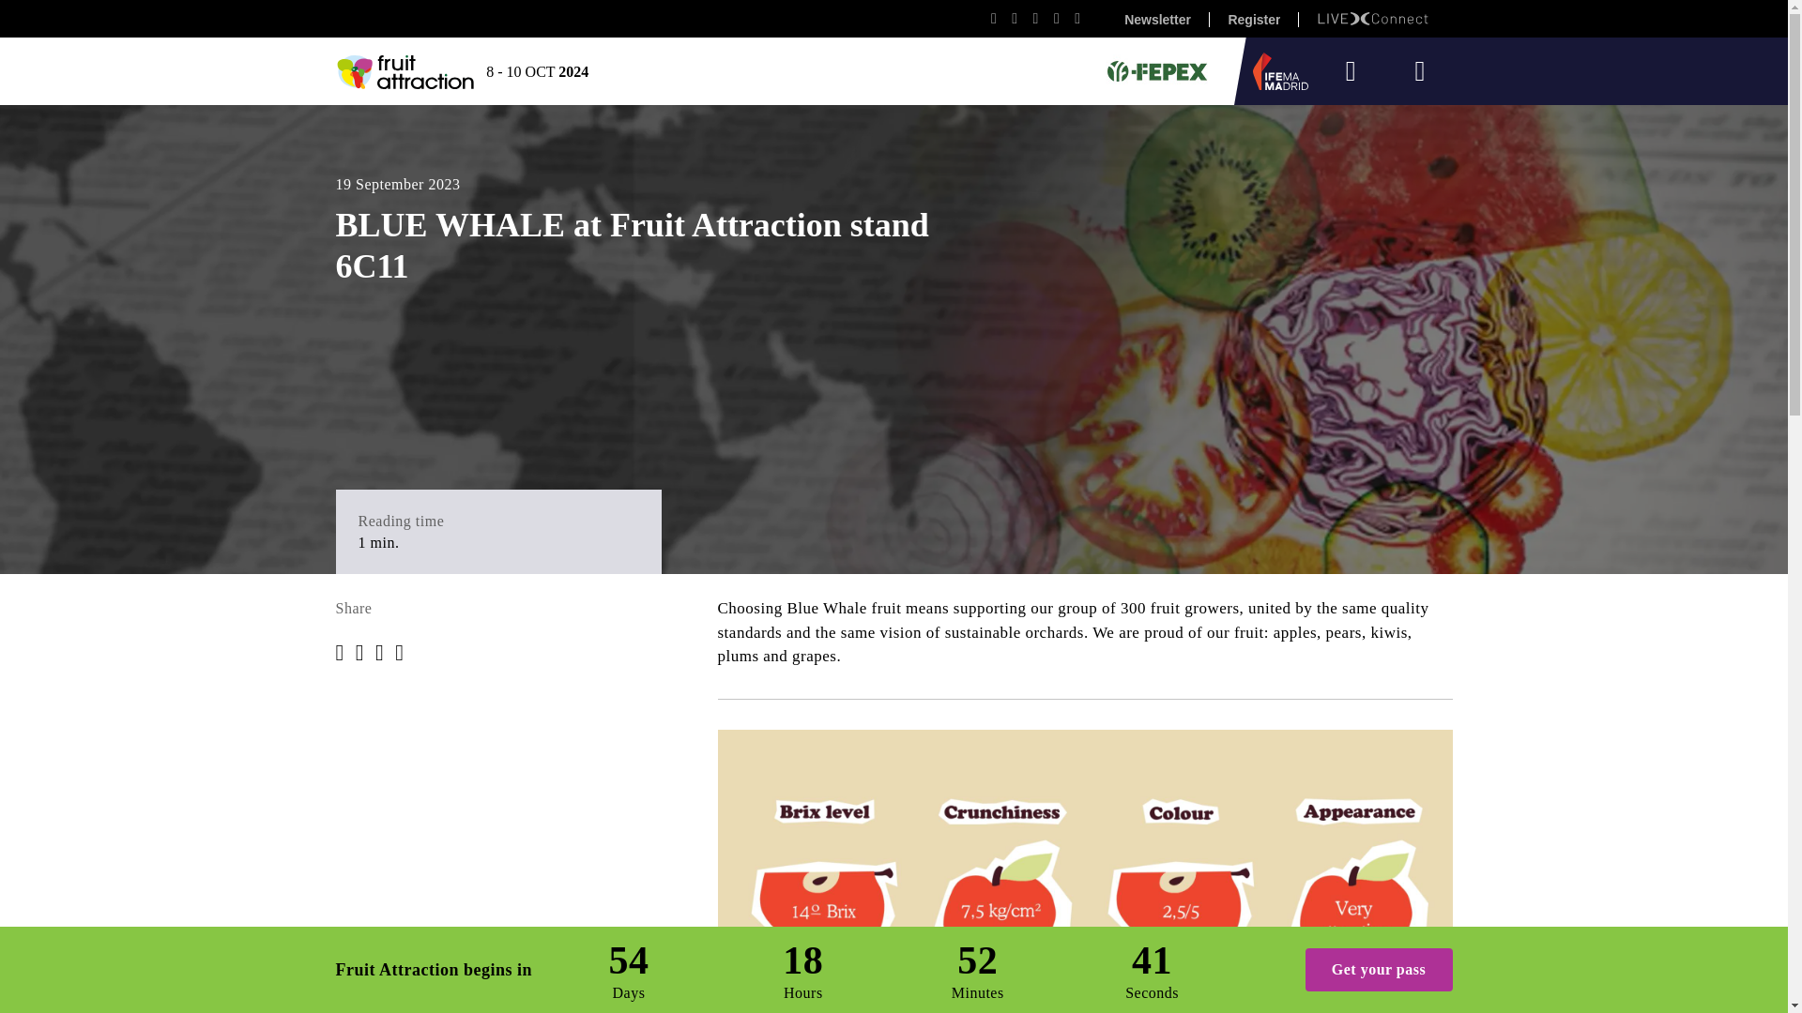 Image resolution: width=1802 pixels, height=1013 pixels. What do you see at coordinates (1157, 19) in the screenshot?
I see `Newsletter` at bounding box center [1157, 19].